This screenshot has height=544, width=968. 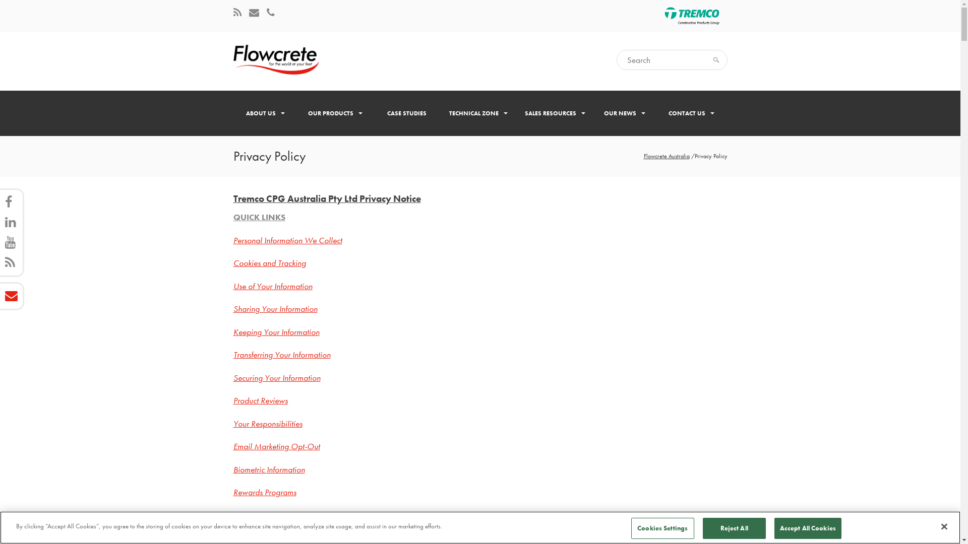 What do you see at coordinates (276, 332) in the screenshot?
I see `Keeping Your Information` at bounding box center [276, 332].